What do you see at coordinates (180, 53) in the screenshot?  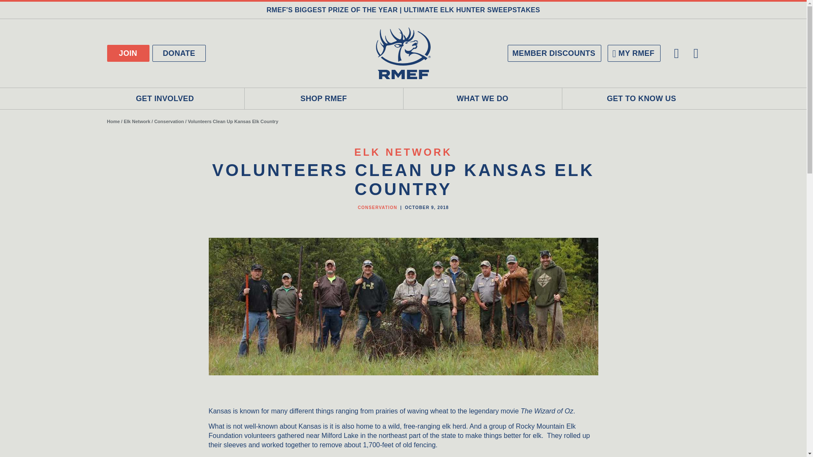 I see `DONATE` at bounding box center [180, 53].